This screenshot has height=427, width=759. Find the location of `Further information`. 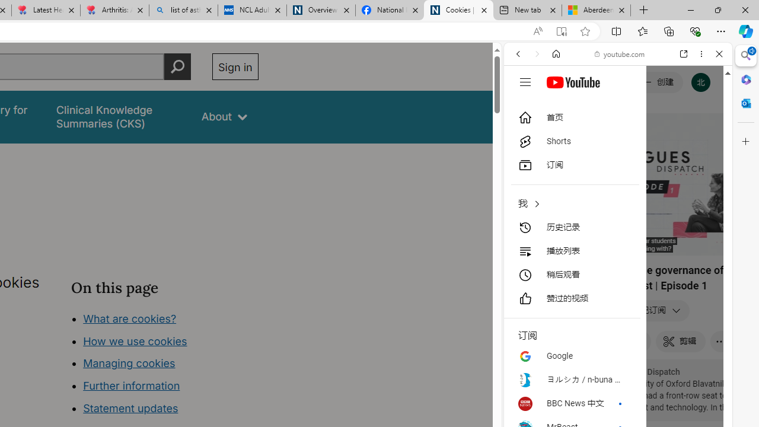

Further information is located at coordinates (132, 385).